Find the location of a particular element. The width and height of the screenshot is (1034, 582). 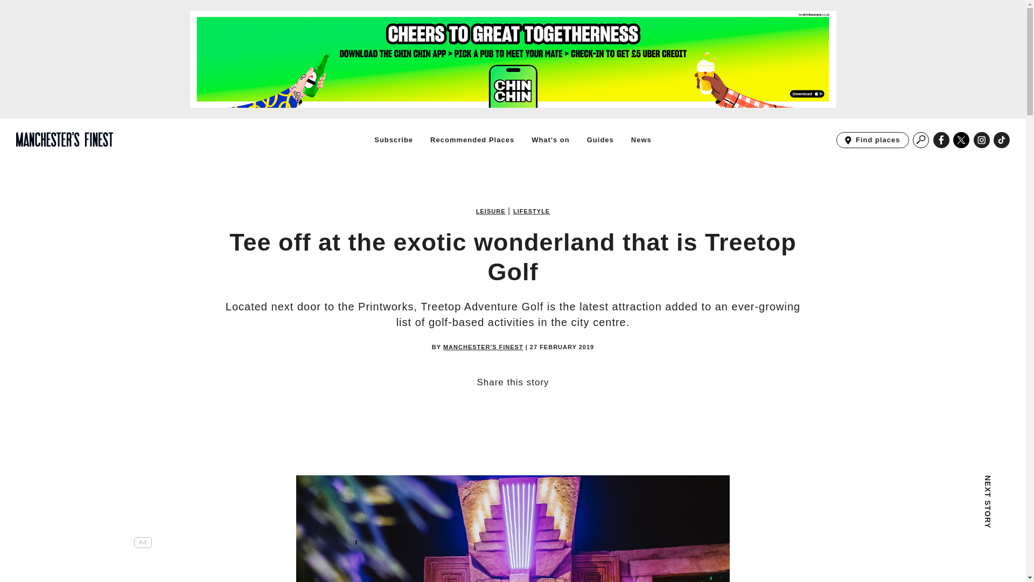

LIFESTYLE is located at coordinates (1002, 140).